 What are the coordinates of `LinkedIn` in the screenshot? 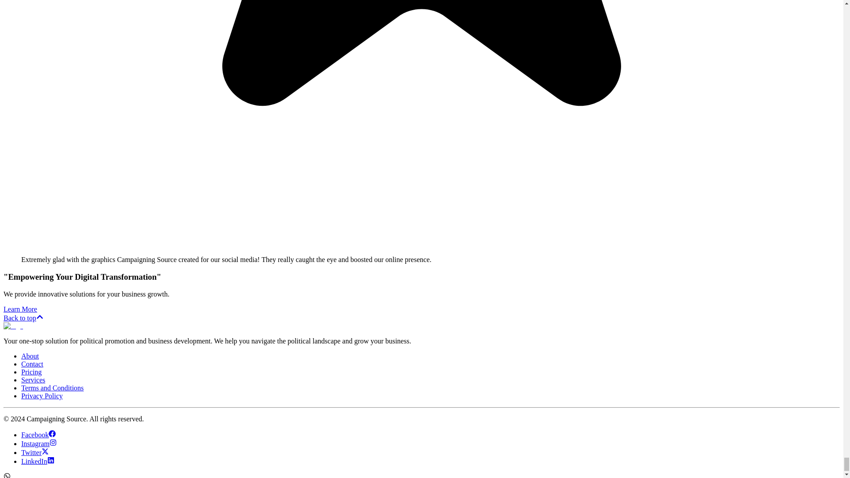 It's located at (38, 461).